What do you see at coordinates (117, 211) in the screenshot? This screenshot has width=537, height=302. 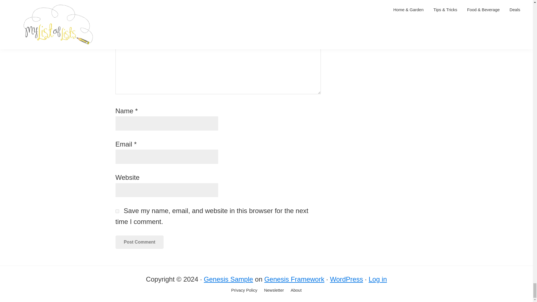 I see `yes` at bounding box center [117, 211].